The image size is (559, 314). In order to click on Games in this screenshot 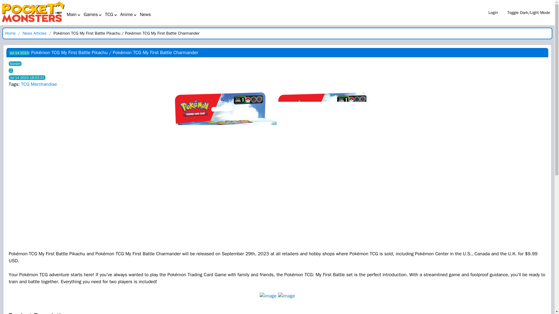, I will do `click(93, 14)`.